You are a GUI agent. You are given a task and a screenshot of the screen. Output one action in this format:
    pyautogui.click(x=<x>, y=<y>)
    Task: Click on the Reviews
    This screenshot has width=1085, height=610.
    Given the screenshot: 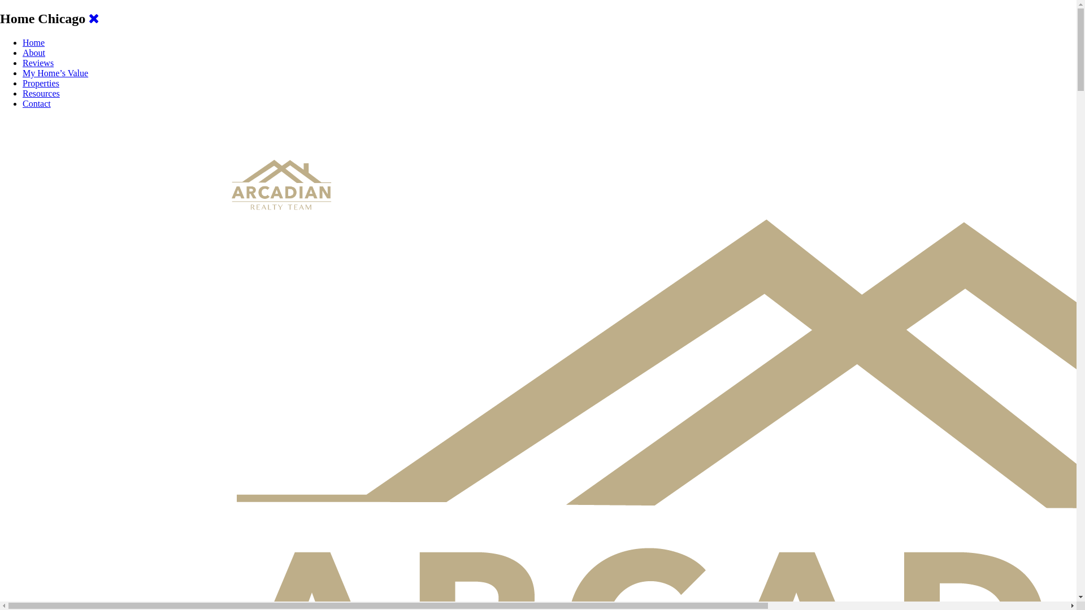 What is the action you would take?
    pyautogui.click(x=38, y=63)
    